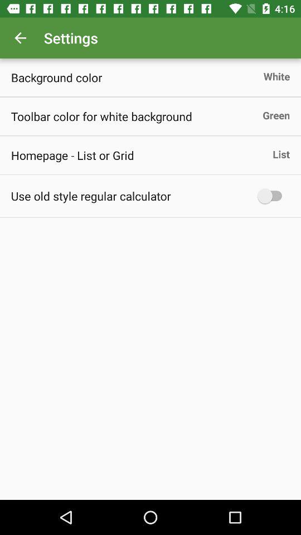 The height and width of the screenshot is (535, 301). What do you see at coordinates (72, 155) in the screenshot?
I see `turn off icon to the left of the list icon` at bounding box center [72, 155].